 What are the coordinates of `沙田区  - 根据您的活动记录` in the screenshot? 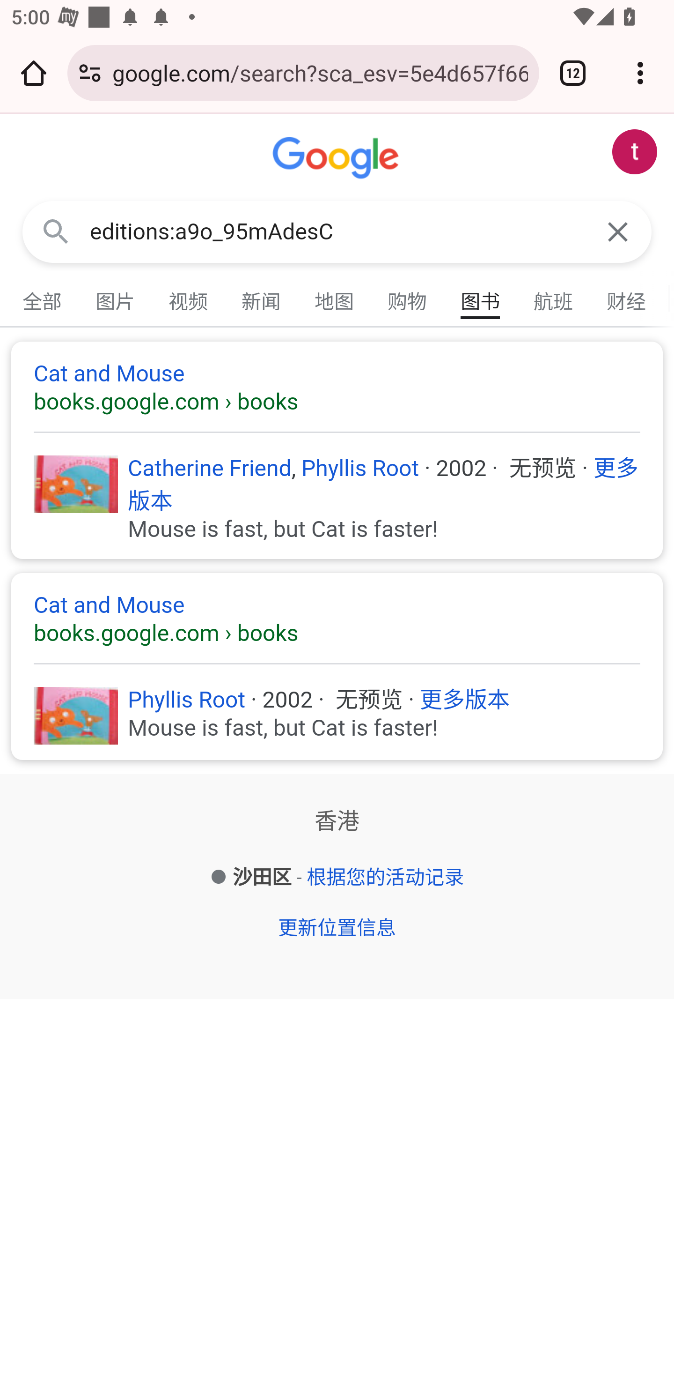 It's located at (337, 878).